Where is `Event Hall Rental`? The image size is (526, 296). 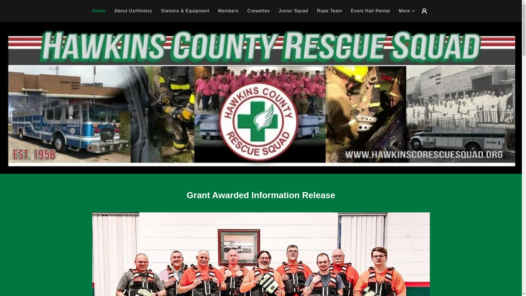
Event Hall Rental is located at coordinates (370, 11).